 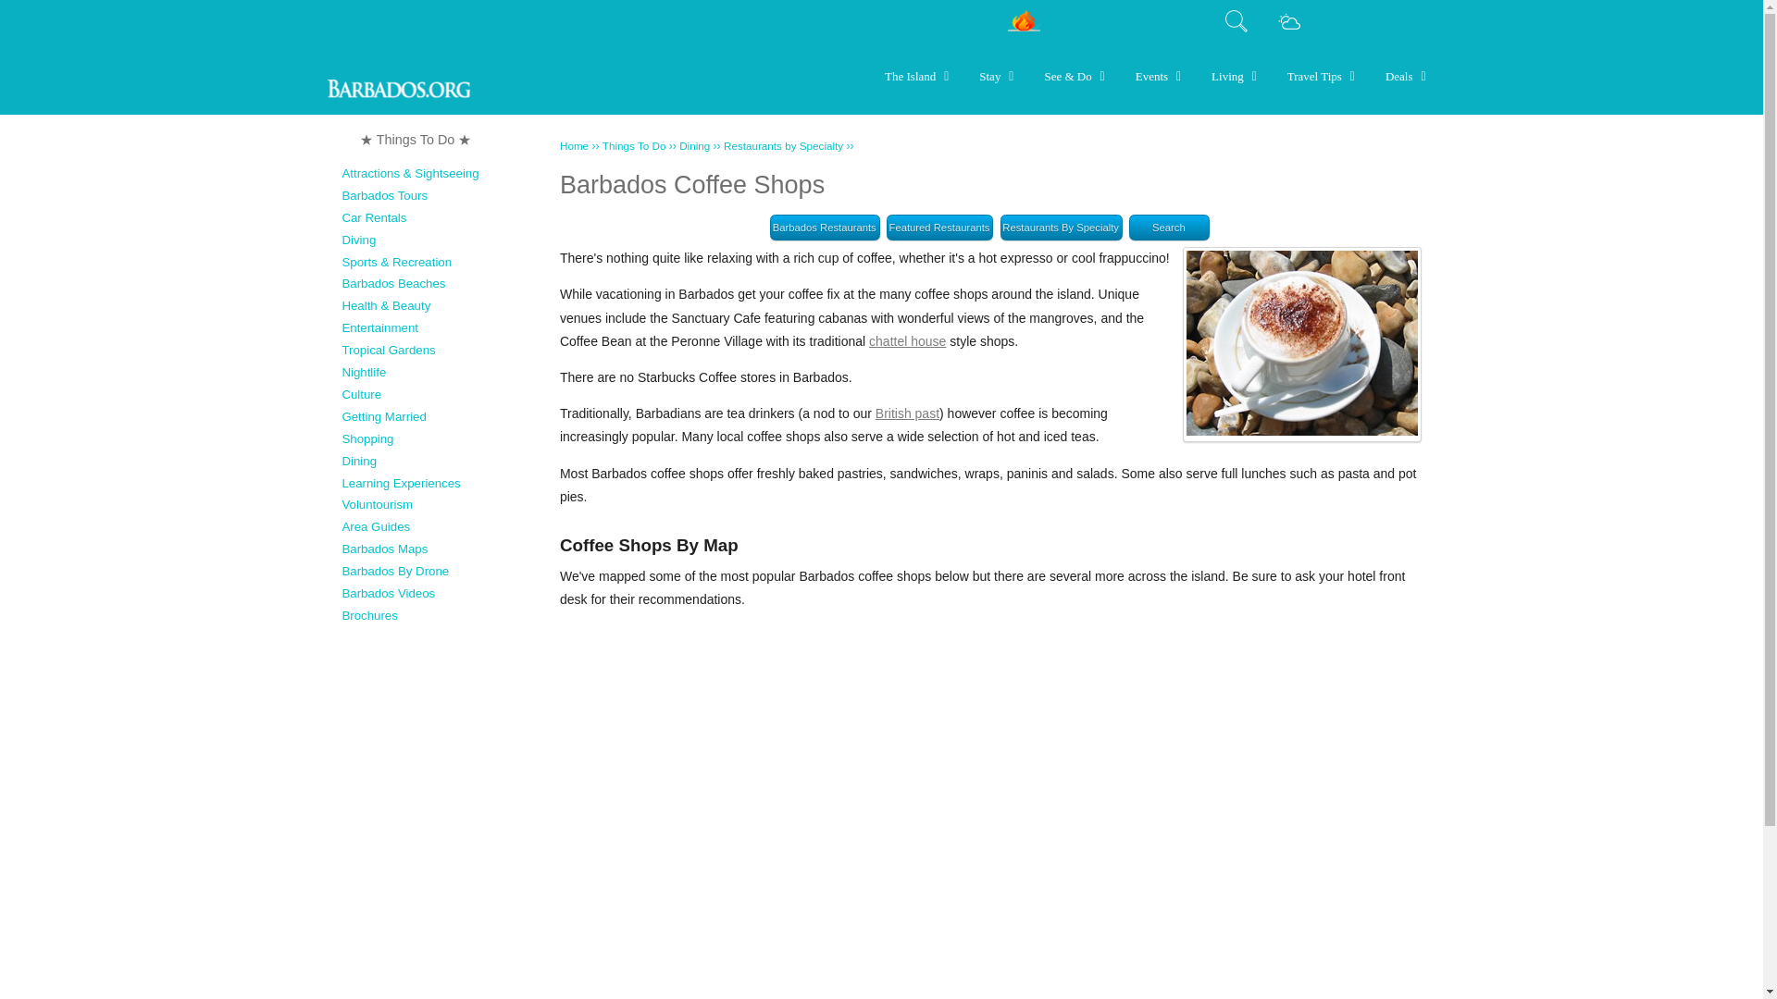 What do you see at coordinates (1024, 27) in the screenshot?
I see `What's Hot in Barbados` at bounding box center [1024, 27].